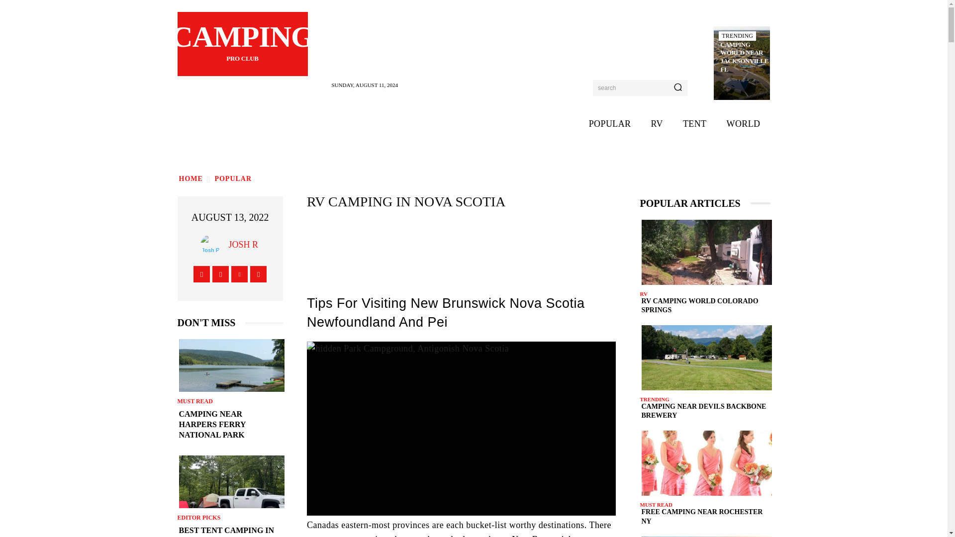 The width and height of the screenshot is (955, 537). What do you see at coordinates (220, 273) in the screenshot?
I see `Instagram` at bounding box center [220, 273].